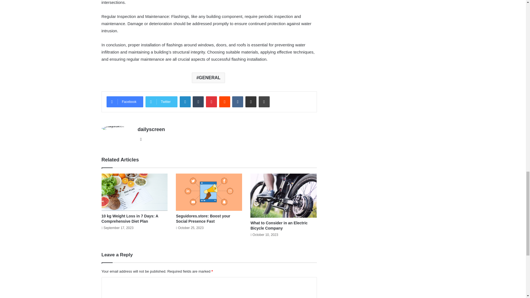 This screenshot has width=530, height=298. Describe the element at coordinates (125, 102) in the screenshot. I see `Facebook` at that location.